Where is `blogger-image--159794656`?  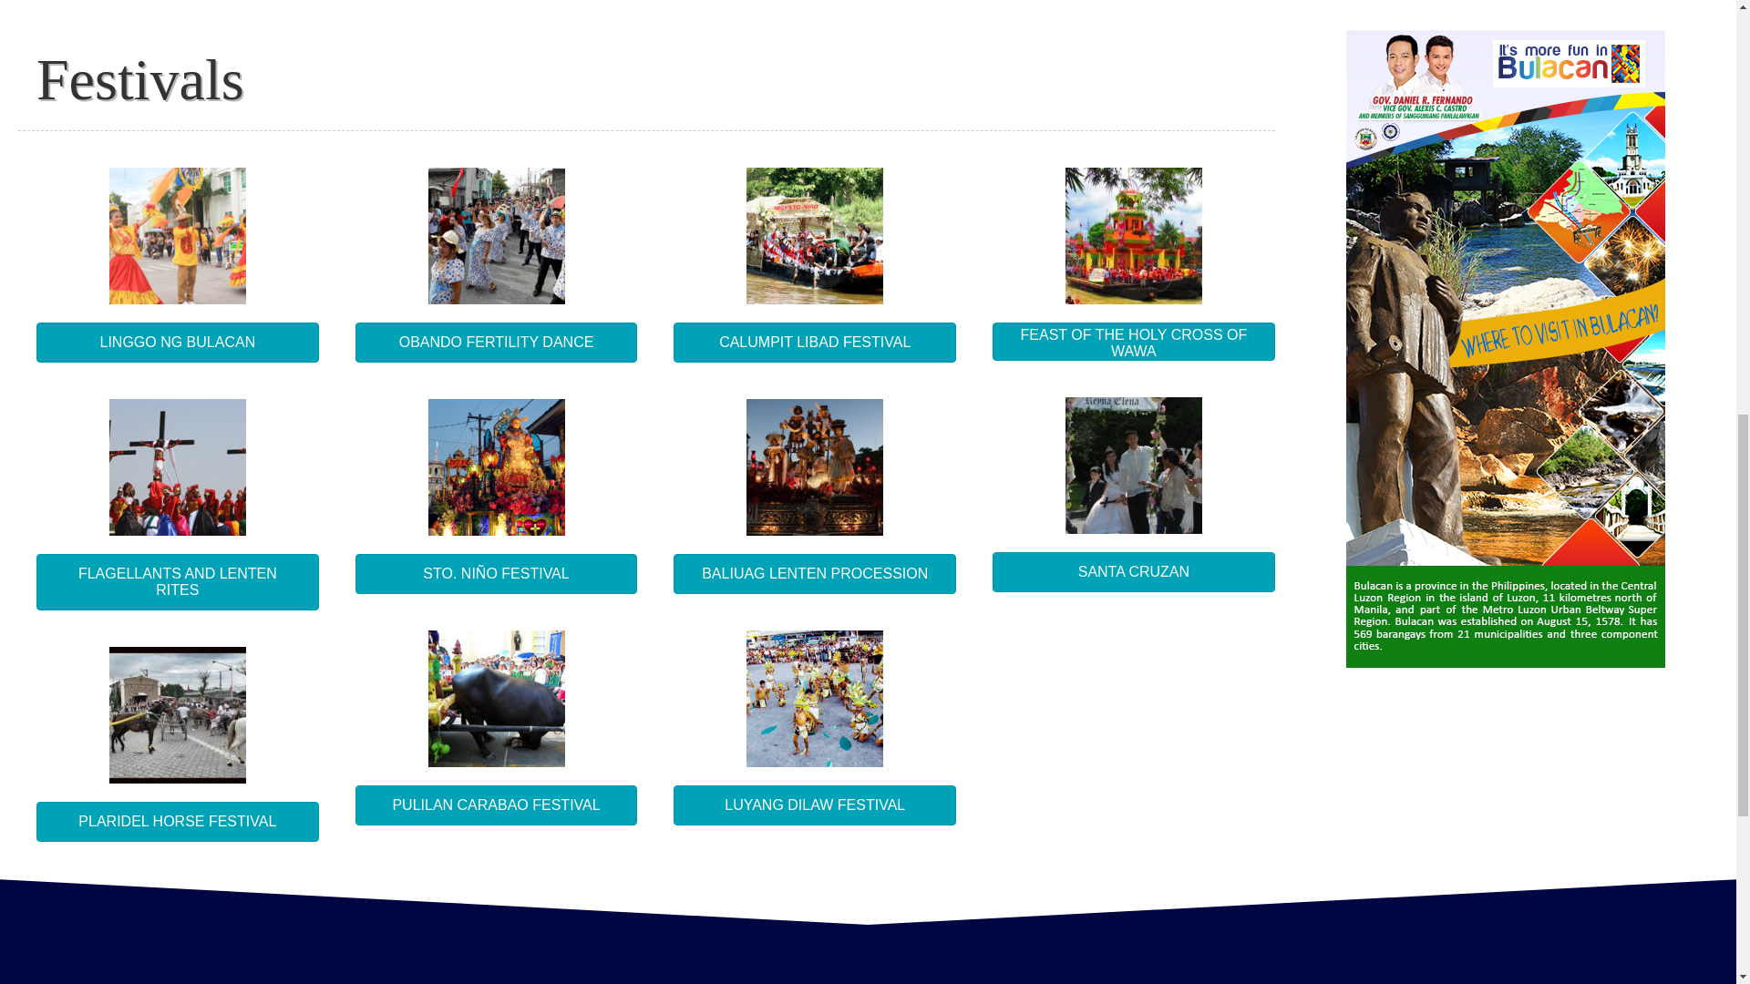 blogger-image--159794656 is located at coordinates (177, 714).